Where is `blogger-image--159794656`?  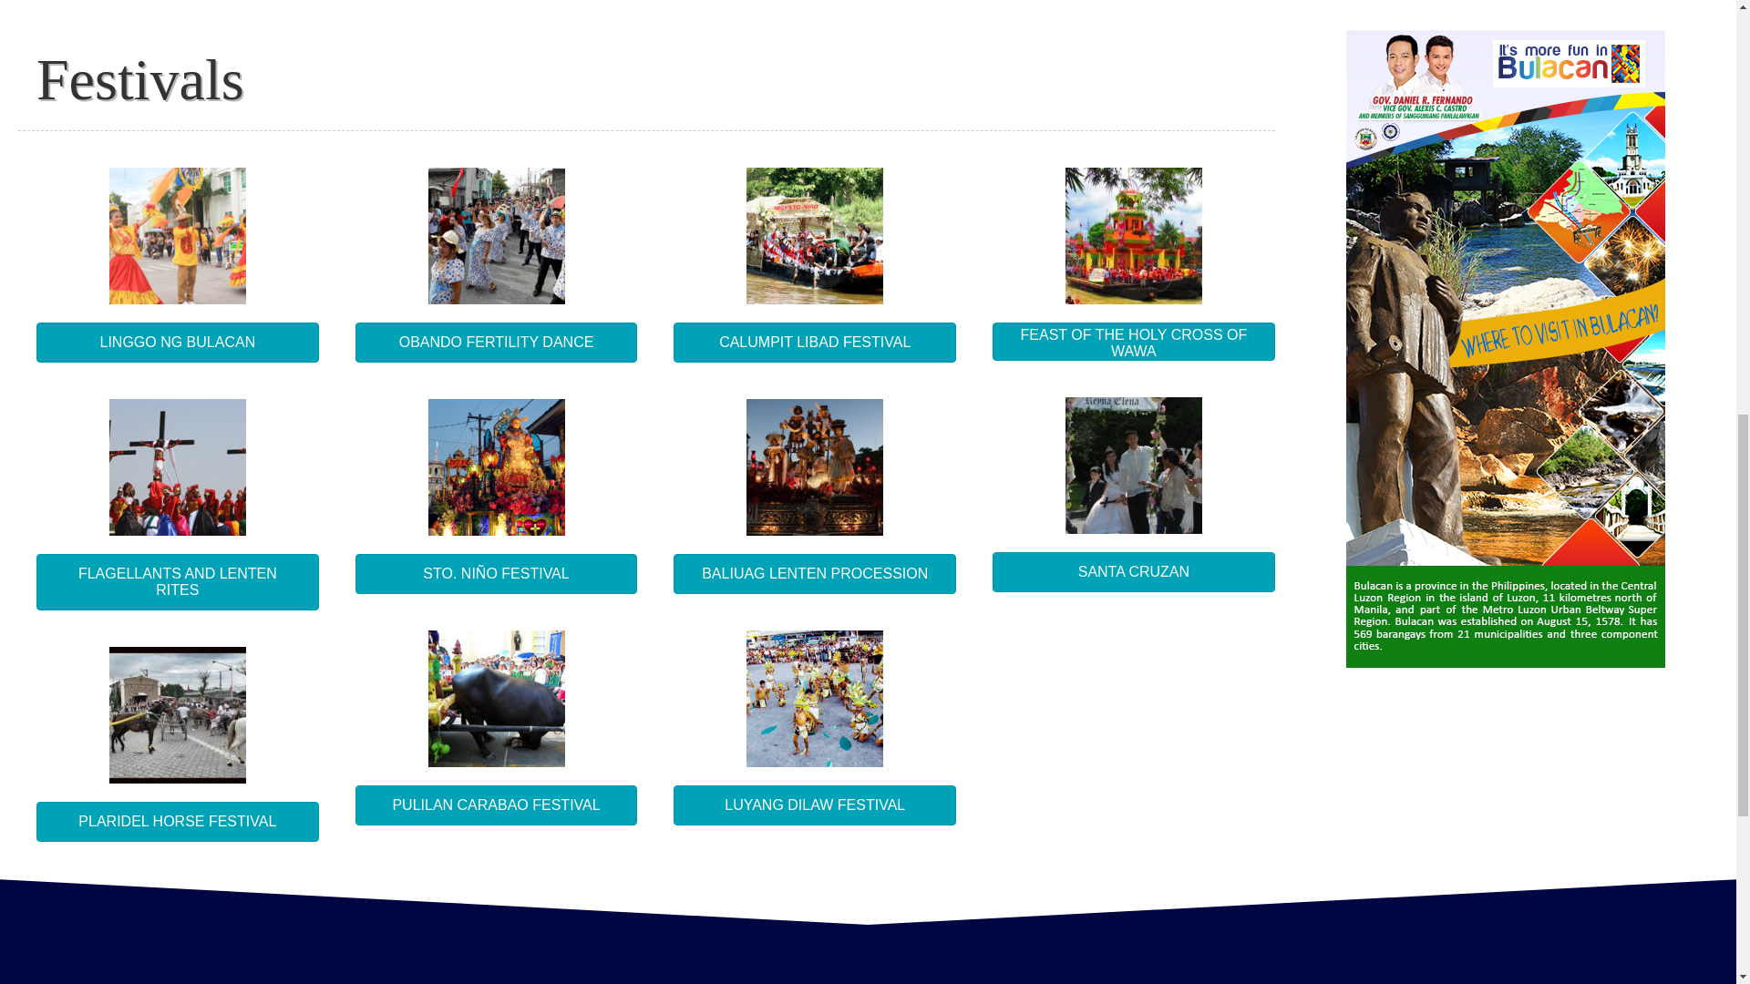 blogger-image--159794656 is located at coordinates (177, 714).